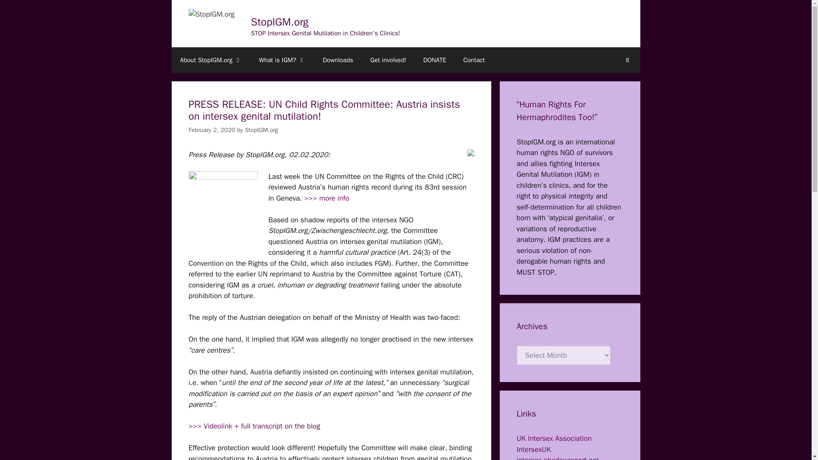 This screenshot has width=818, height=460. Describe the element at coordinates (337, 60) in the screenshot. I see `Downloads` at that location.